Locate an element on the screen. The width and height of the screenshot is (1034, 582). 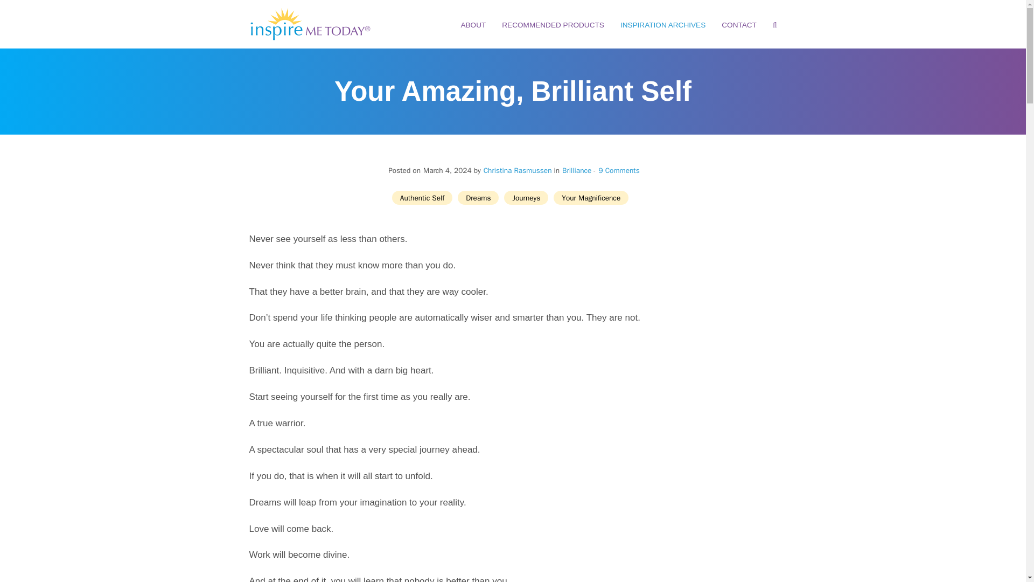
RECOMMENDED PRODUCTS is located at coordinates (553, 25).